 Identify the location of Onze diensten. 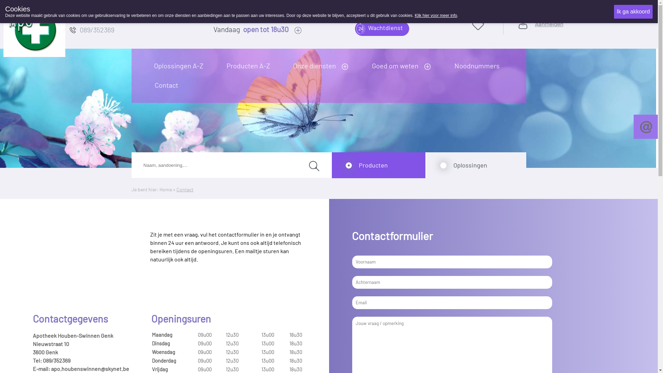
(317, 66).